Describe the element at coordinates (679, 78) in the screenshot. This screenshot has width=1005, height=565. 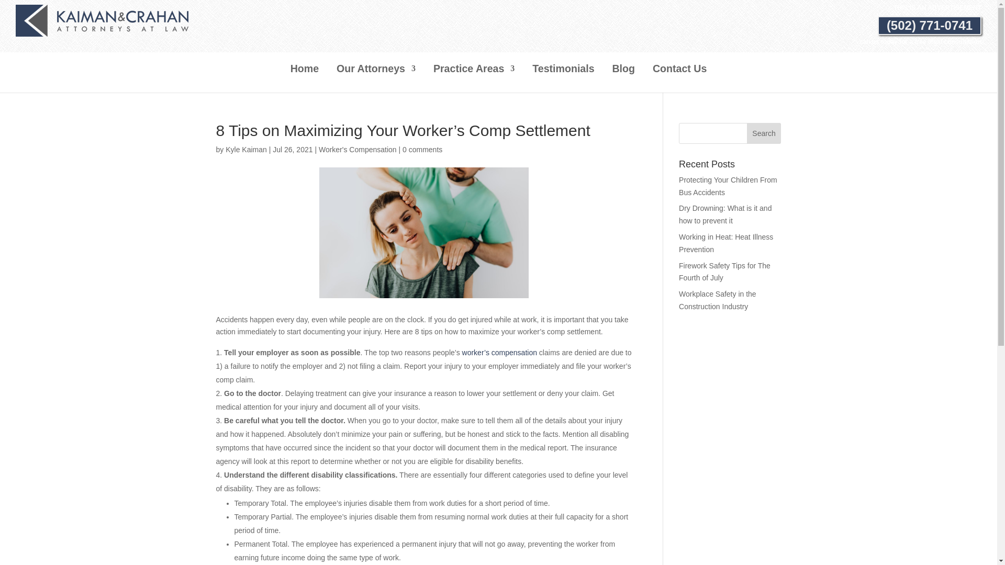
I see `Contact Us` at that location.